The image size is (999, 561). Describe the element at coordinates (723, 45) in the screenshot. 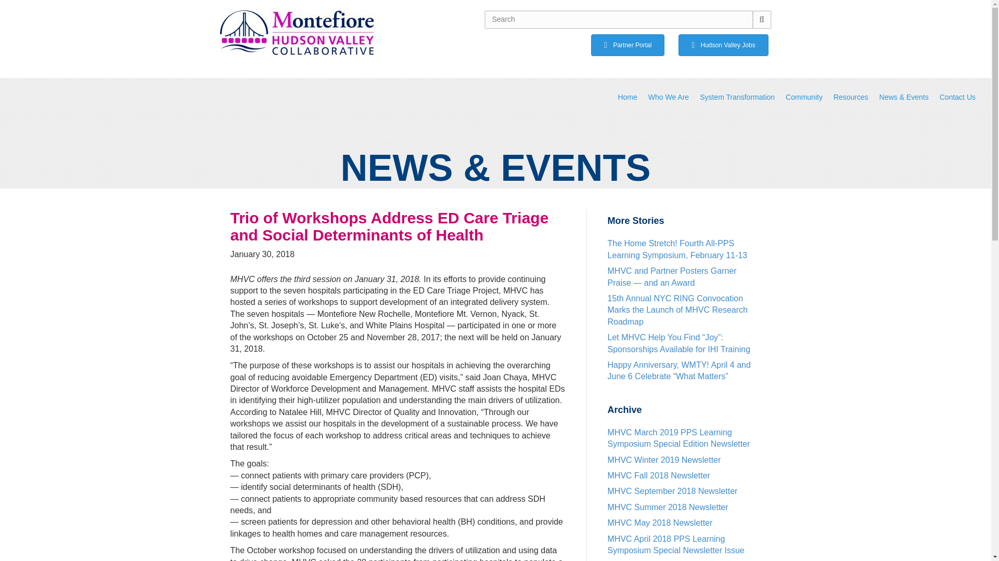

I see `Hudson Valley Jobs` at that location.